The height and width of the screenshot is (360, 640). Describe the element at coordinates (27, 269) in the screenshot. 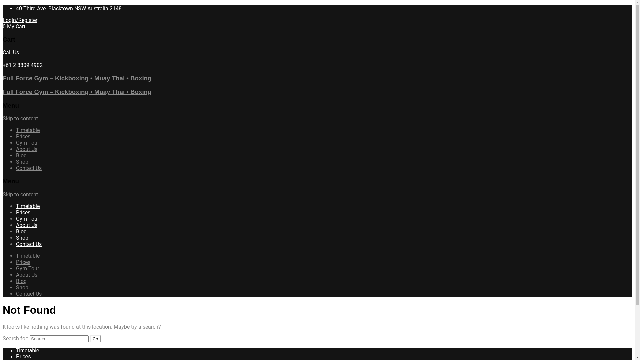

I see `Gym Tour` at that location.